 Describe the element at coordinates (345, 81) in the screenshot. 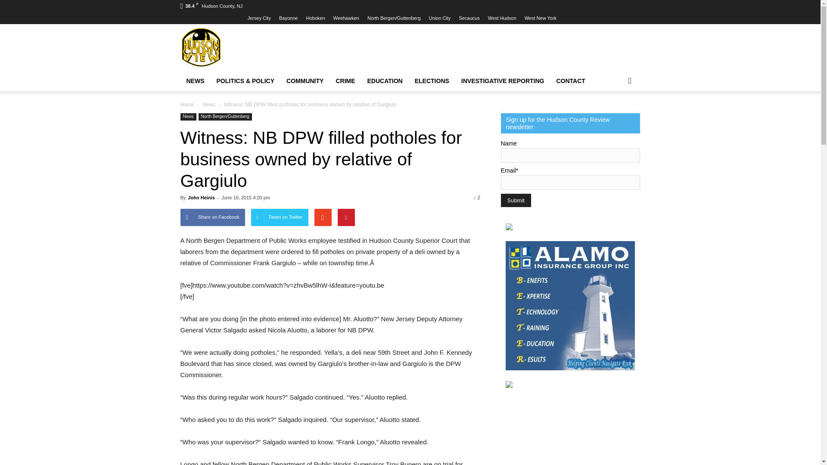

I see `CRIME` at that location.